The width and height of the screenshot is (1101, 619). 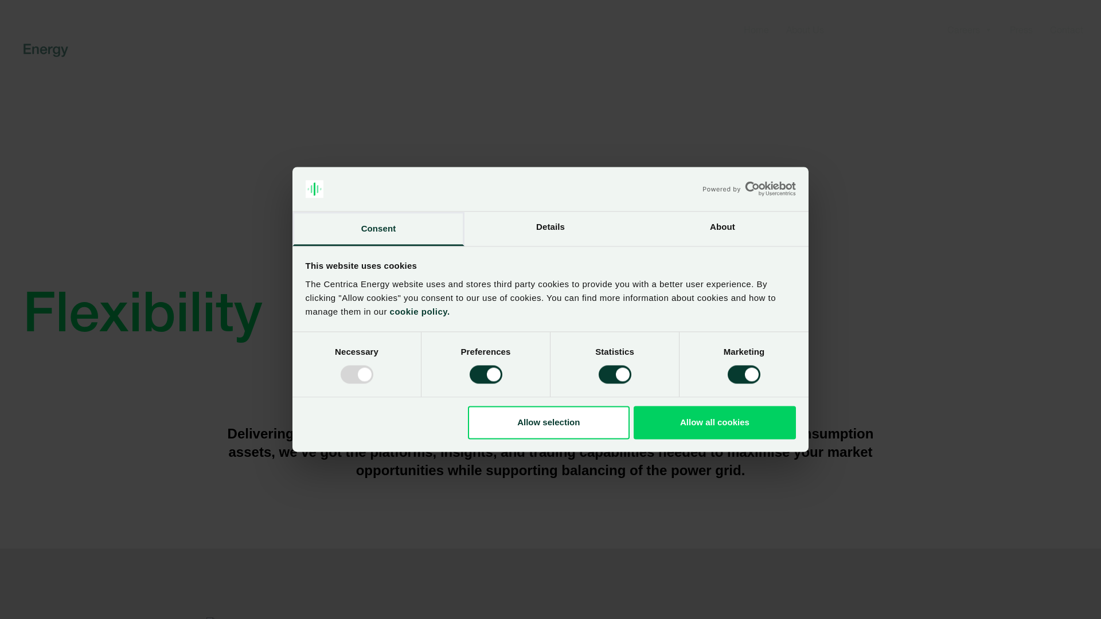 I want to click on Allow selection, so click(x=549, y=422).